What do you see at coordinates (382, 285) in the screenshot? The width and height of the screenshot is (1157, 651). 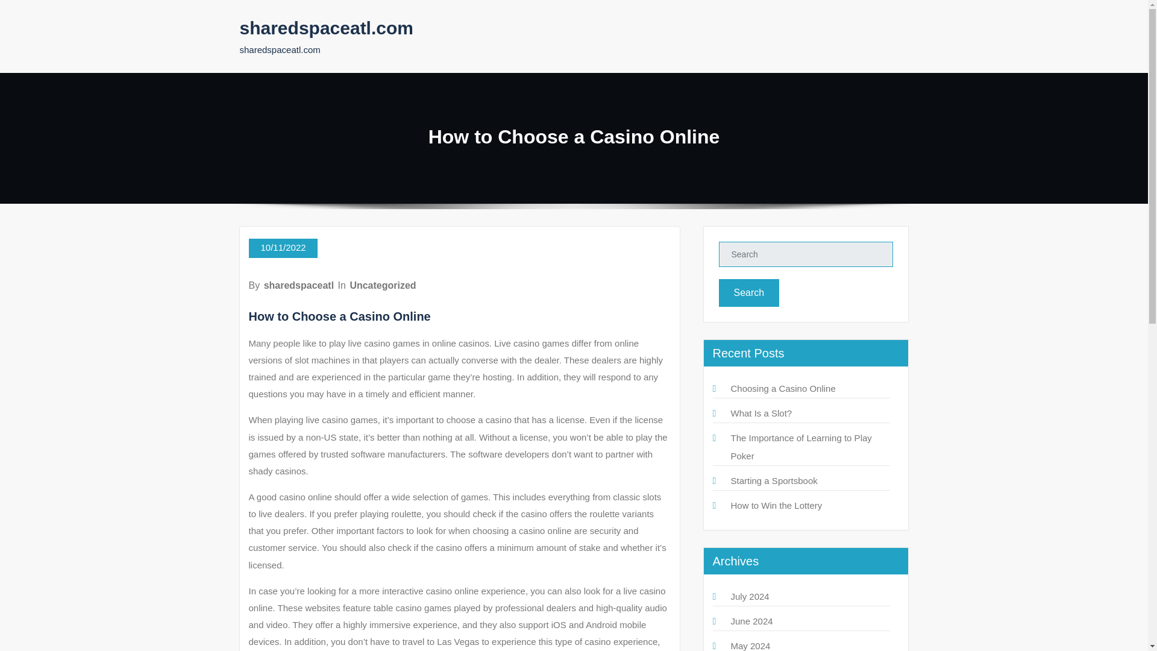 I see `Uncategorized` at bounding box center [382, 285].